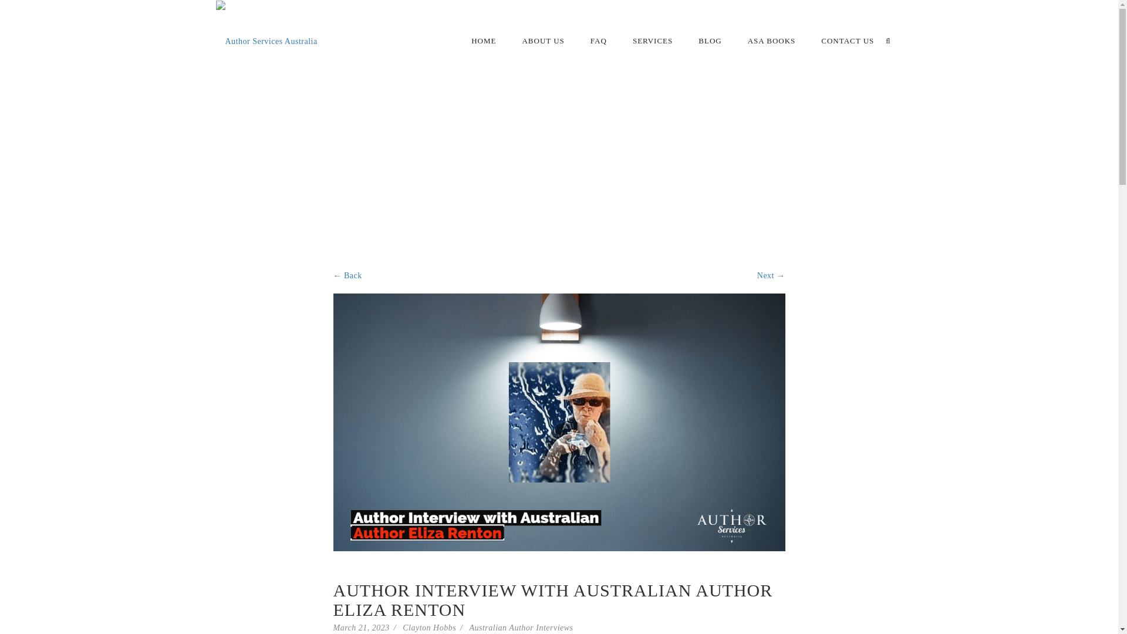 The height and width of the screenshot is (634, 1127). Describe the element at coordinates (429, 627) in the screenshot. I see `Posts by Clayton Hobbs` at that location.